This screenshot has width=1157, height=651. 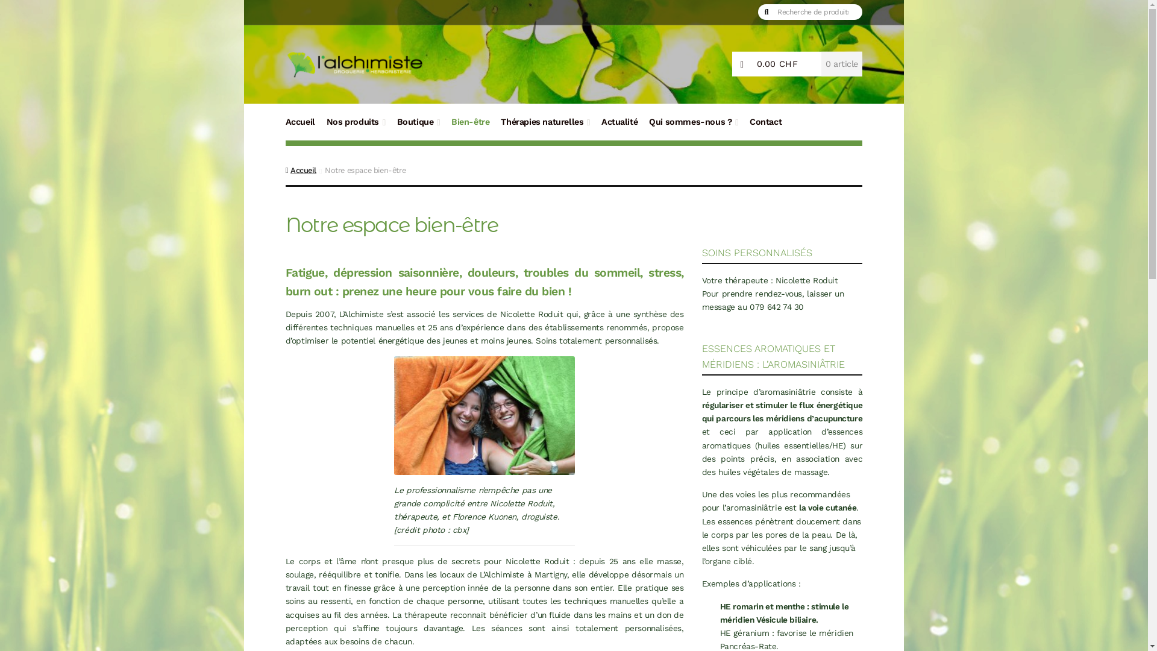 What do you see at coordinates (356, 128) in the screenshot?
I see `Nos produits` at bounding box center [356, 128].